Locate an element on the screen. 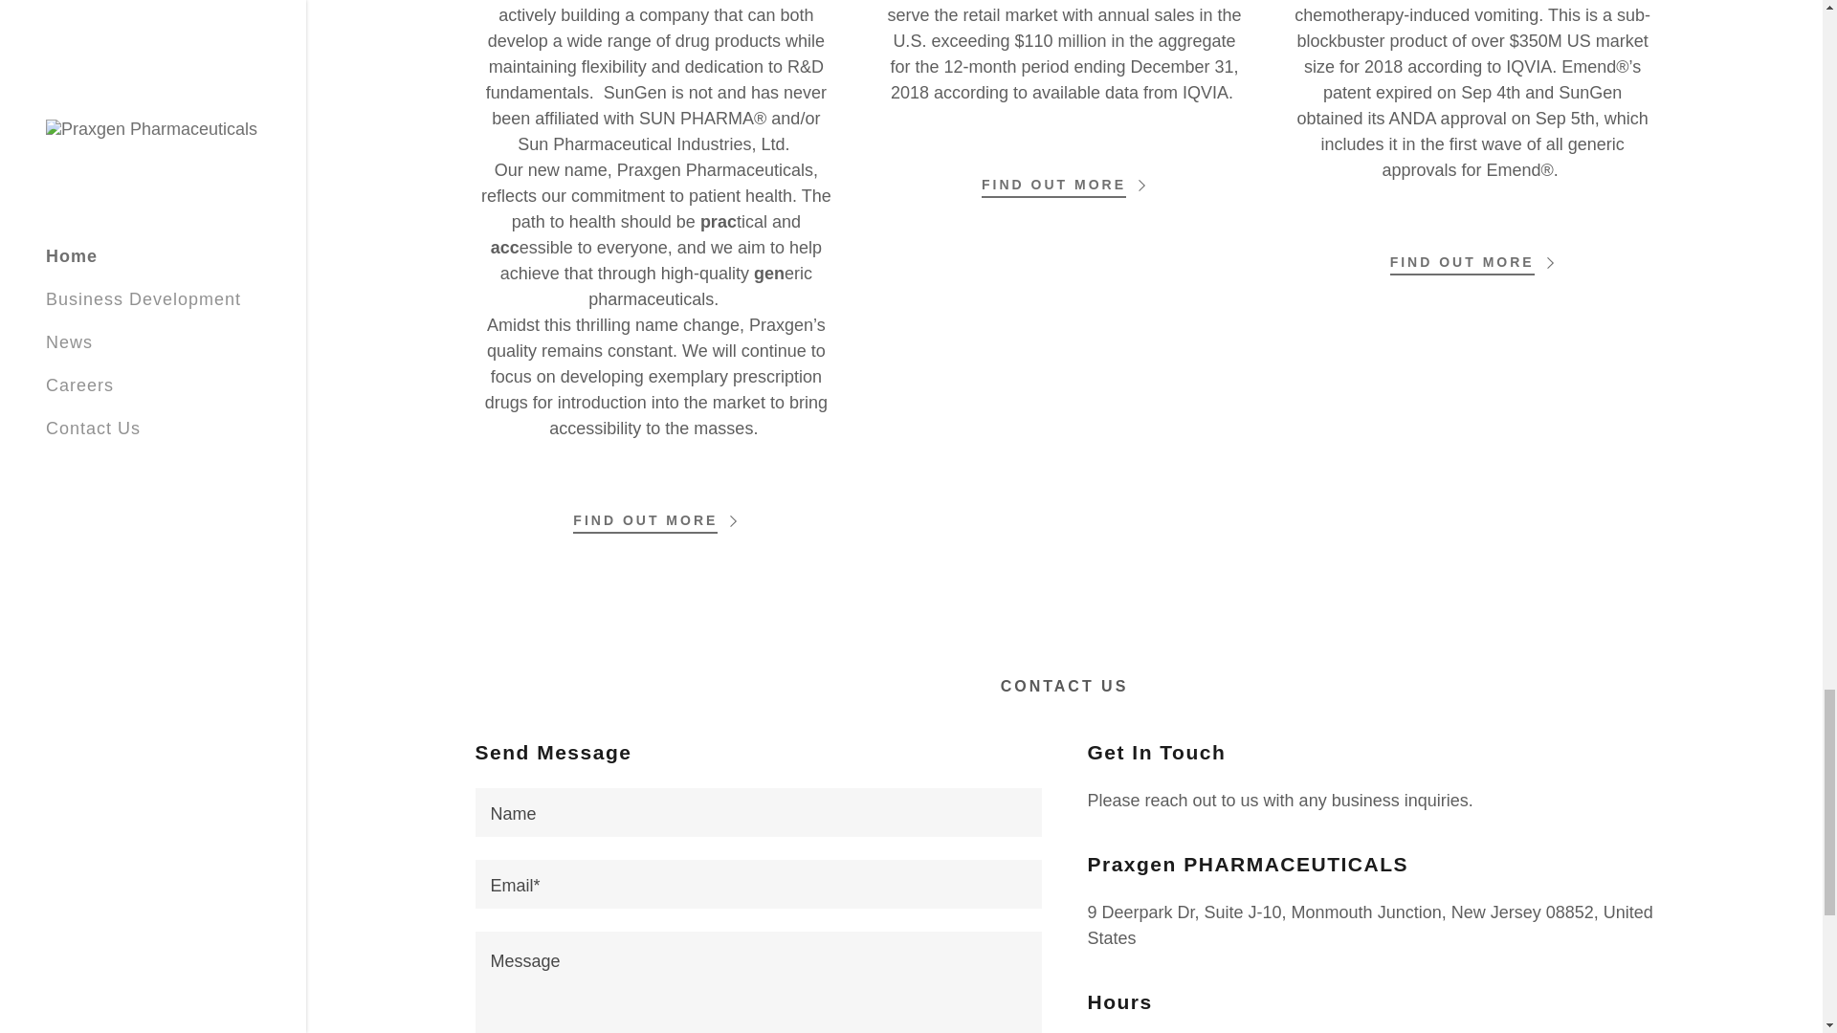 Image resolution: width=1837 pixels, height=1033 pixels. FIND OUT MORE is located at coordinates (1064, 179).